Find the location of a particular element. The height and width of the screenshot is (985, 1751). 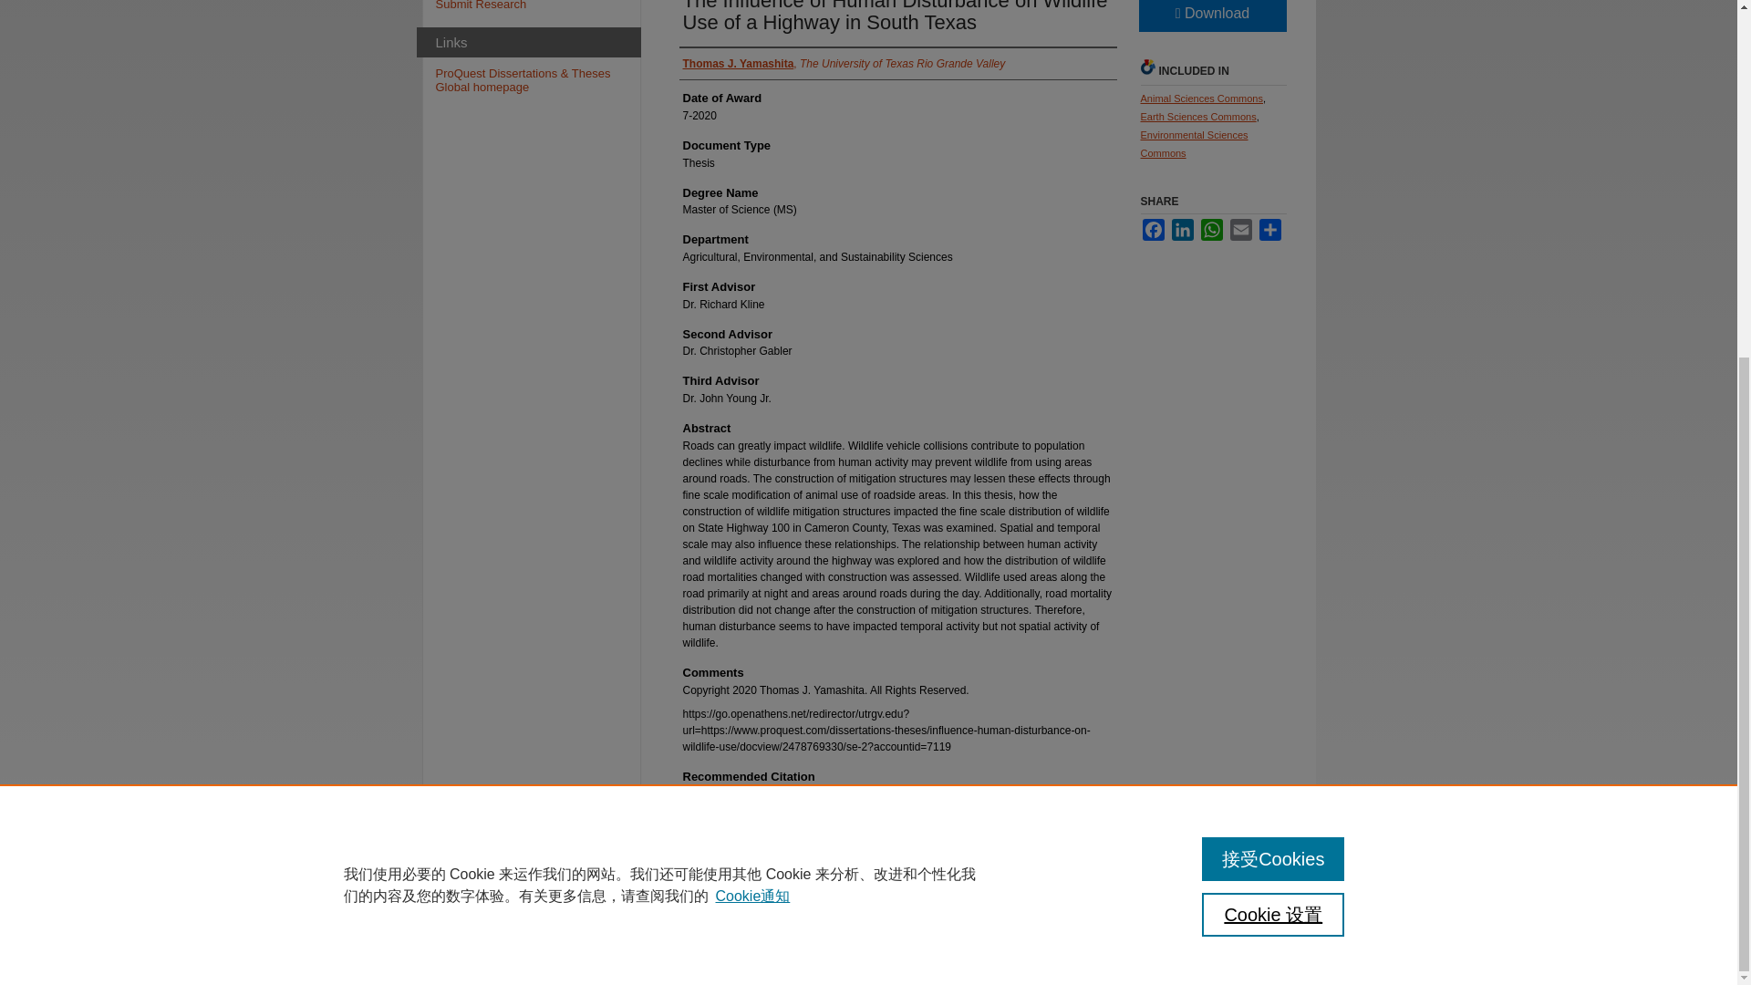

Earth Sciences Commons is located at coordinates (1197, 117).